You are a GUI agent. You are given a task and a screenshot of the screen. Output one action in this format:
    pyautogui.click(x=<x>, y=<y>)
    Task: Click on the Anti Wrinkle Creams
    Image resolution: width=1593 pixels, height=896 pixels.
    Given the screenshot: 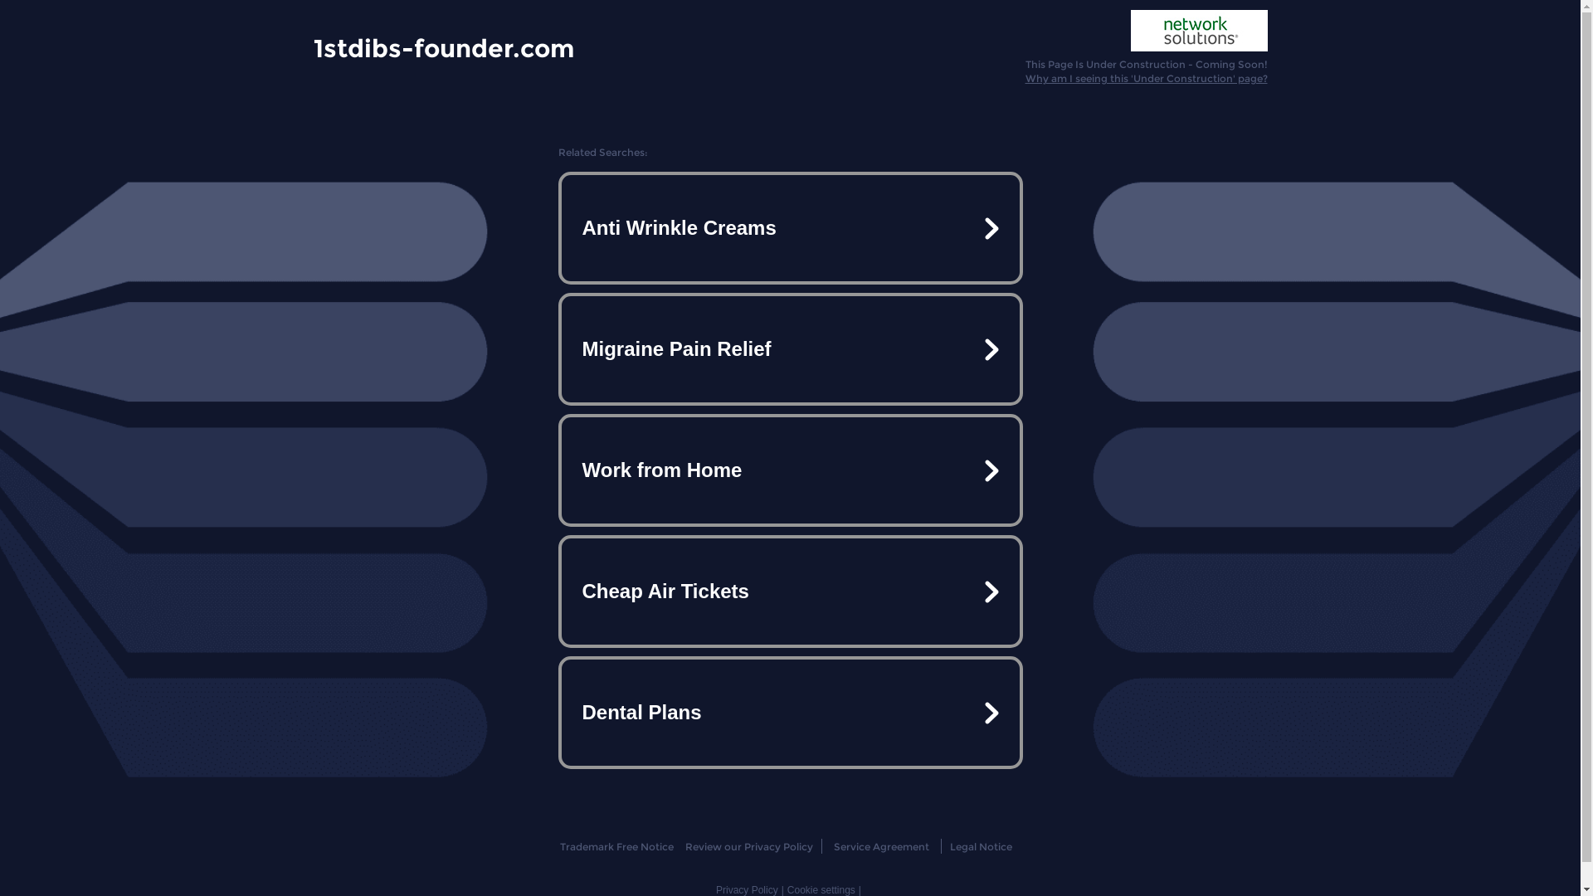 What is the action you would take?
    pyautogui.click(x=790, y=228)
    